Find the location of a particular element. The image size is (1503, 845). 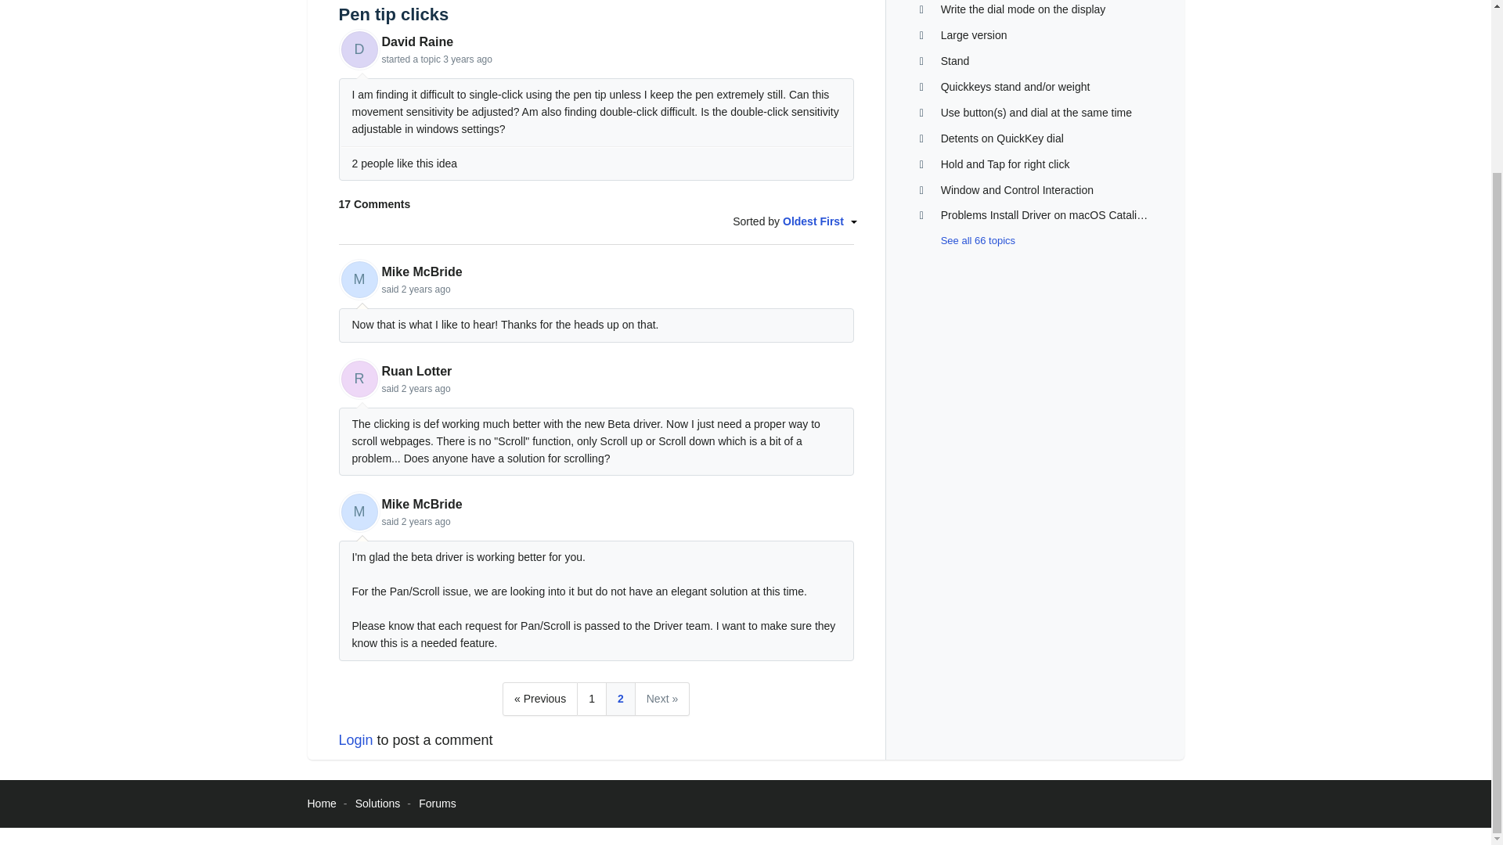

Hold and Tap for right click is located at coordinates (1005, 164).